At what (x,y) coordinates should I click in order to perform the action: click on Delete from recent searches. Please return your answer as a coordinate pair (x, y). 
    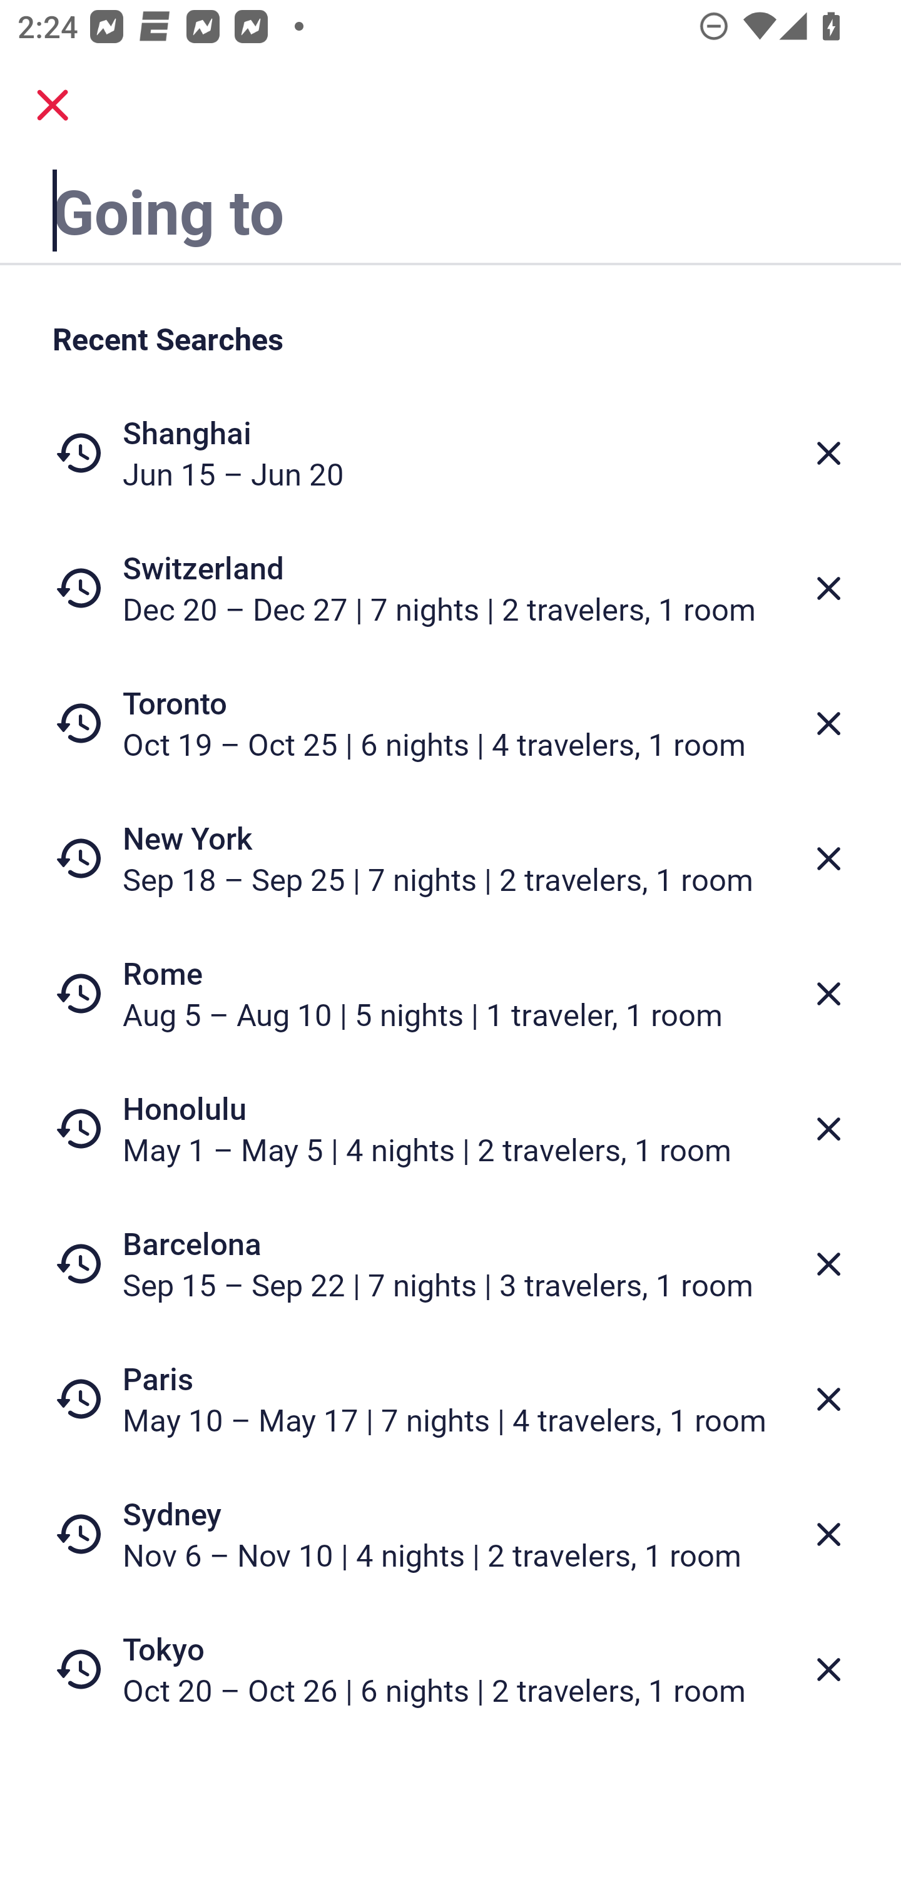
    Looking at the image, I should click on (828, 1670).